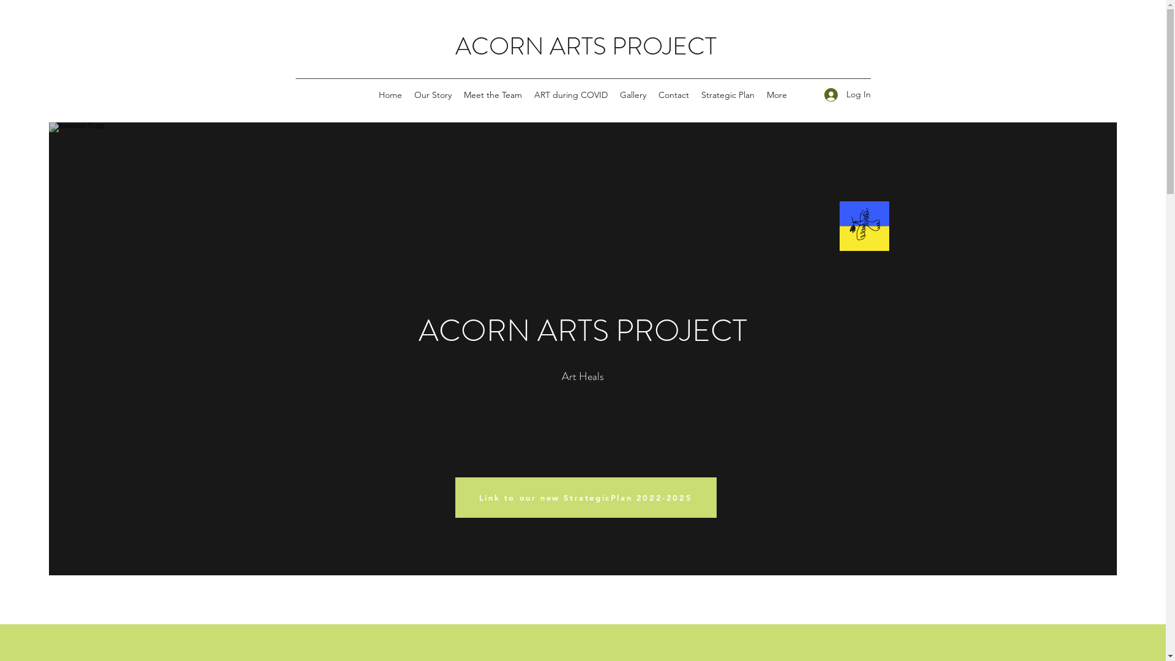  What do you see at coordinates (570, 95) in the screenshot?
I see `ART during COVID` at bounding box center [570, 95].